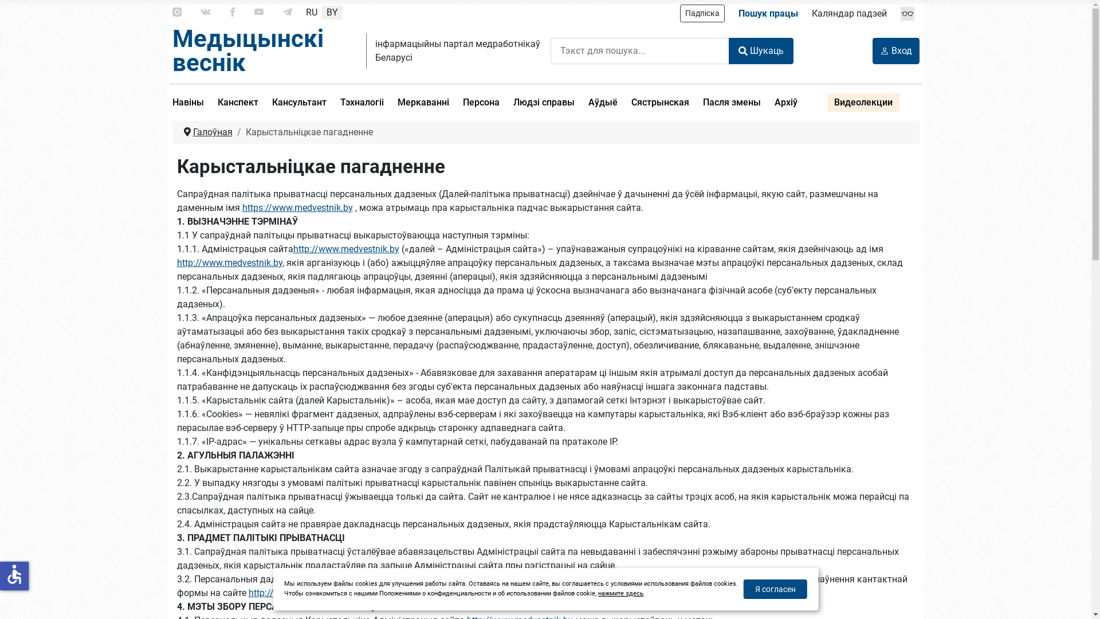  I want to click on https://www.medvestnik.by, so click(297, 207).